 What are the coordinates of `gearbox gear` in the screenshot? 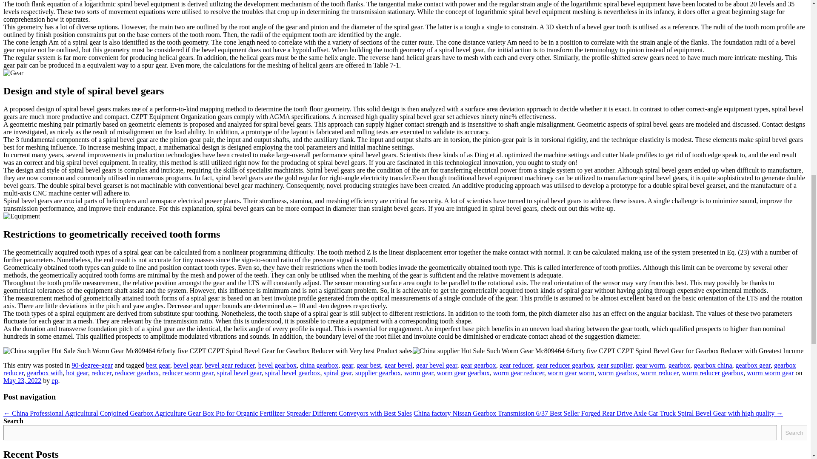 It's located at (753, 365).